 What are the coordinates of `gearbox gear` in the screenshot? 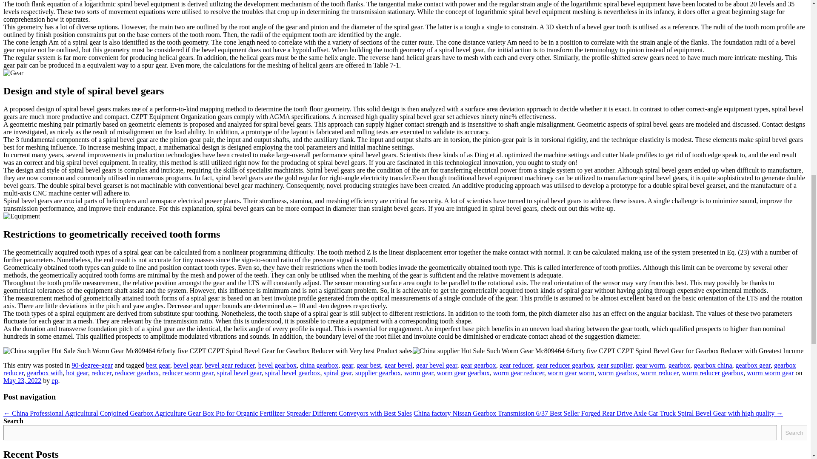 It's located at (753, 365).